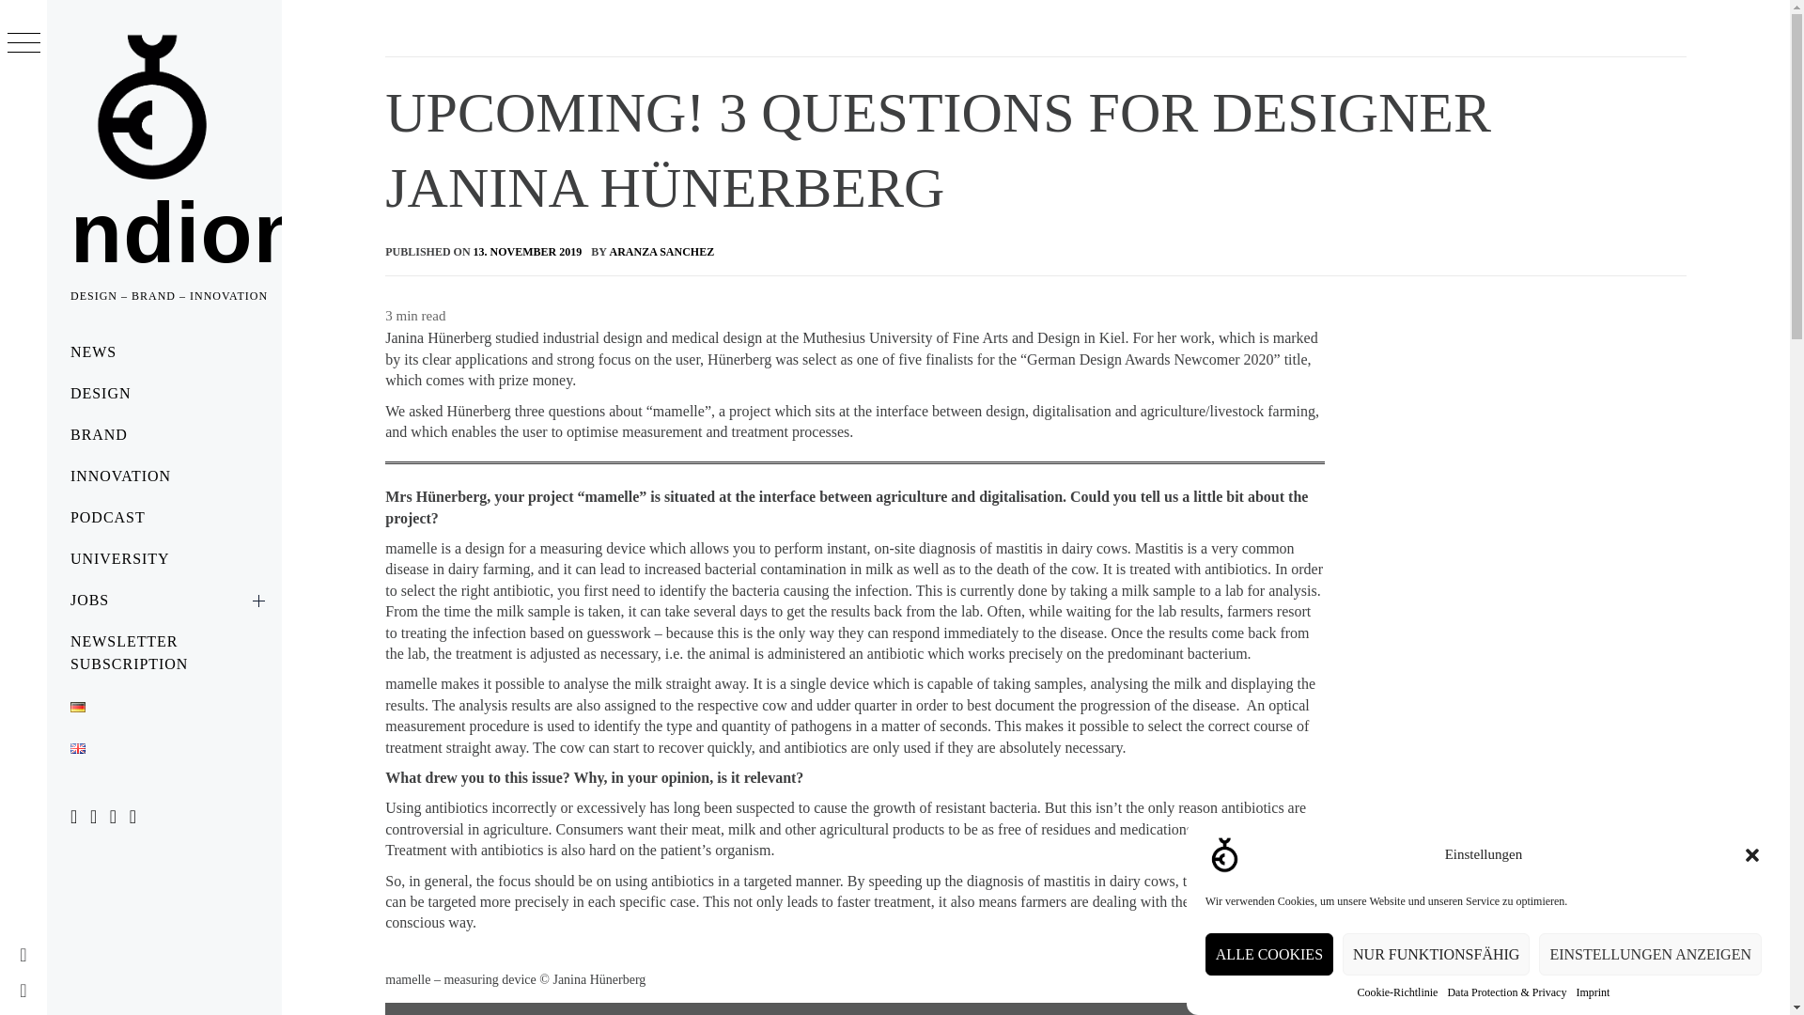  I want to click on Search, so click(785, 62).